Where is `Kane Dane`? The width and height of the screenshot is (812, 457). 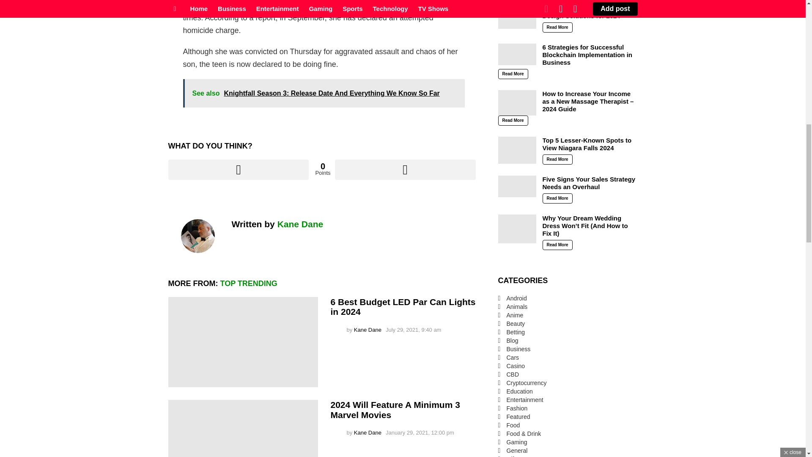 Kane Dane is located at coordinates (300, 224).